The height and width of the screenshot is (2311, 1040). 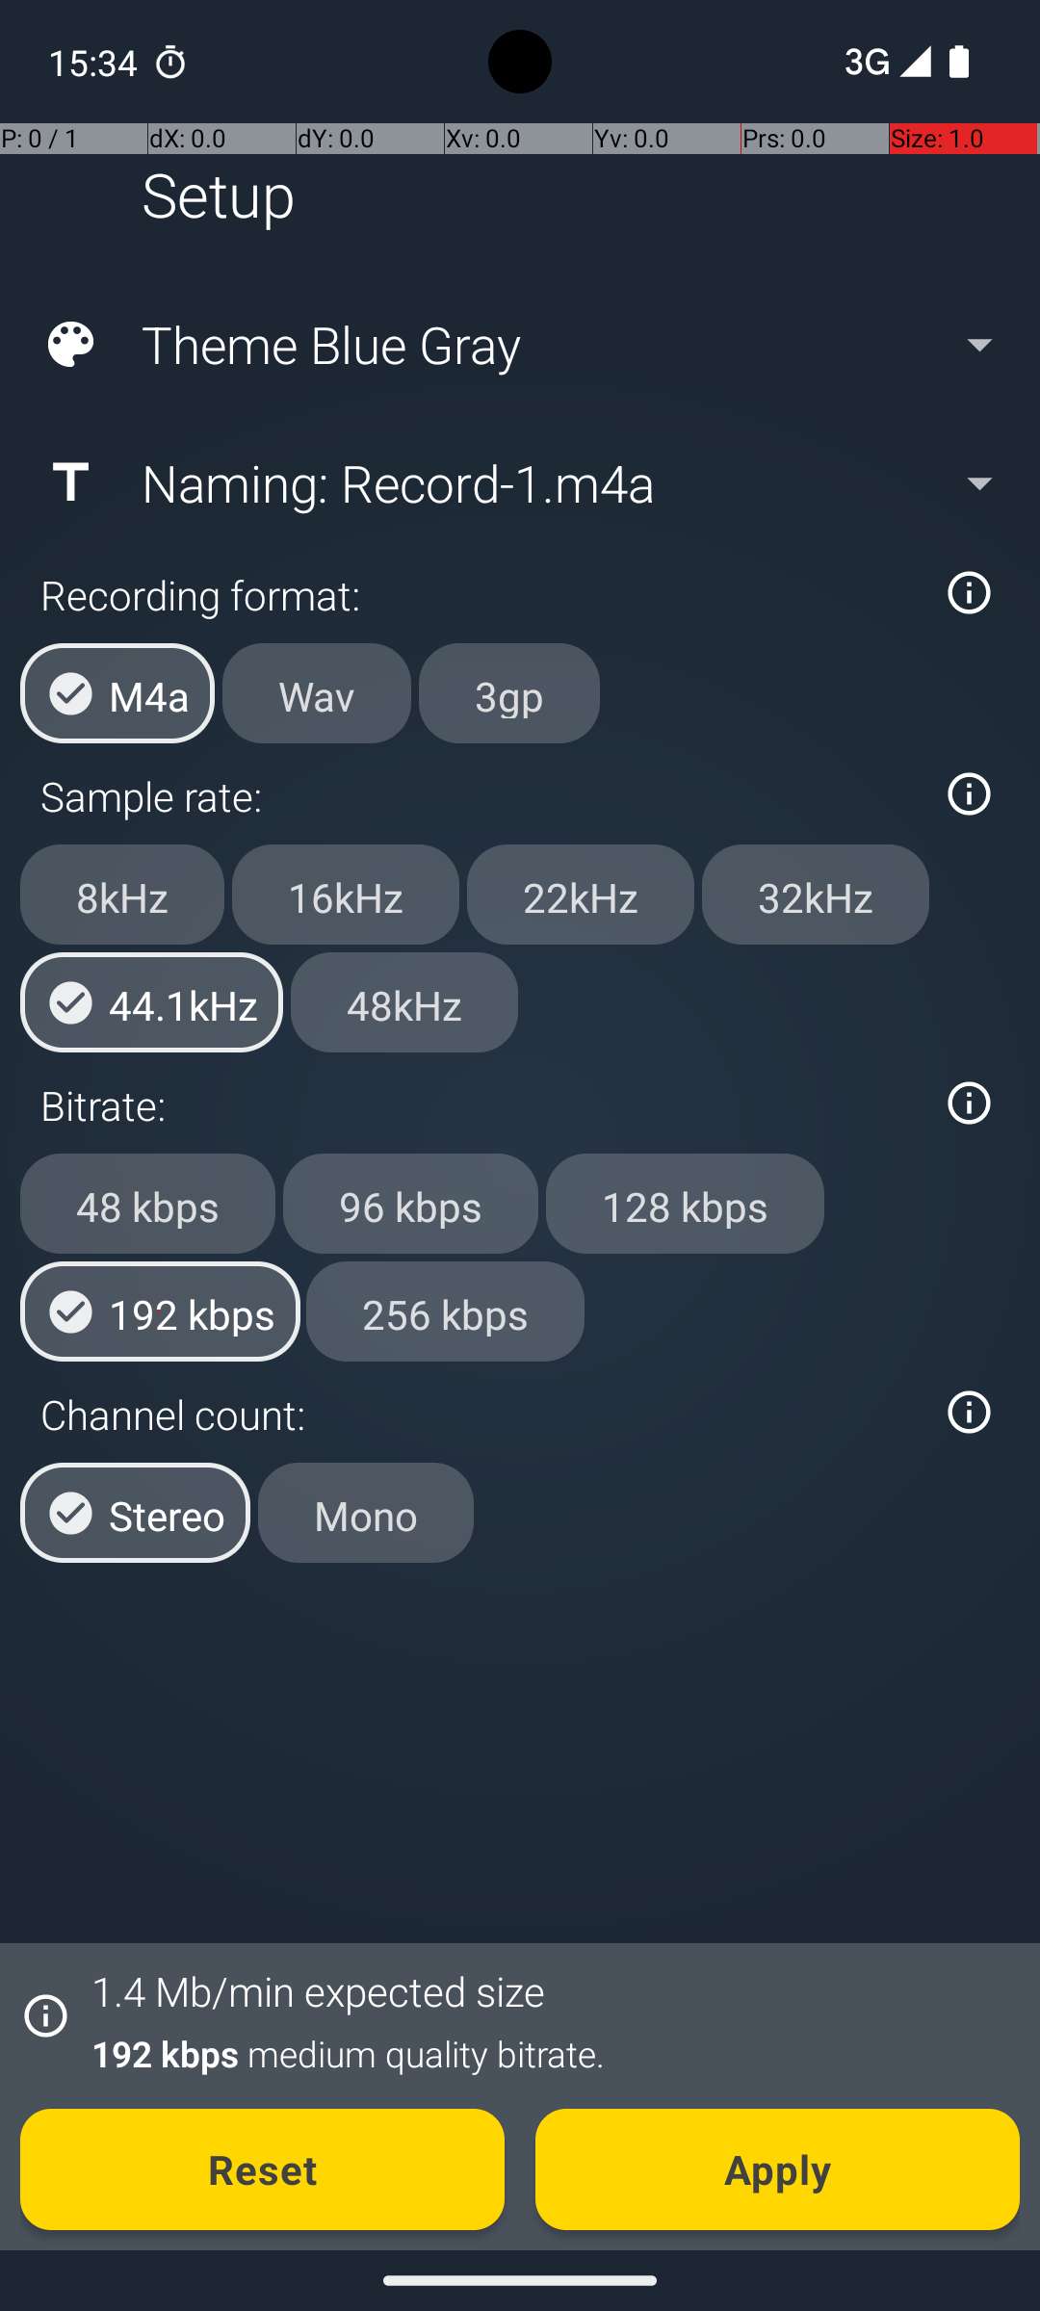 What do you see at coordinates (318, 1991) in the screenshot?
I see `1.4 Mb/min expected size` at bounding box center [318, 1991].